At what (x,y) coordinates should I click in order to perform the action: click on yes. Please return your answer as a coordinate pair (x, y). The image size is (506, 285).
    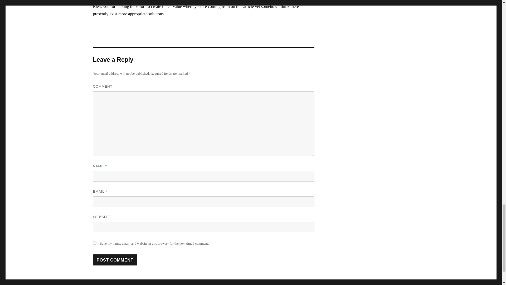
    Looking at the image, I should click on (94, 243).